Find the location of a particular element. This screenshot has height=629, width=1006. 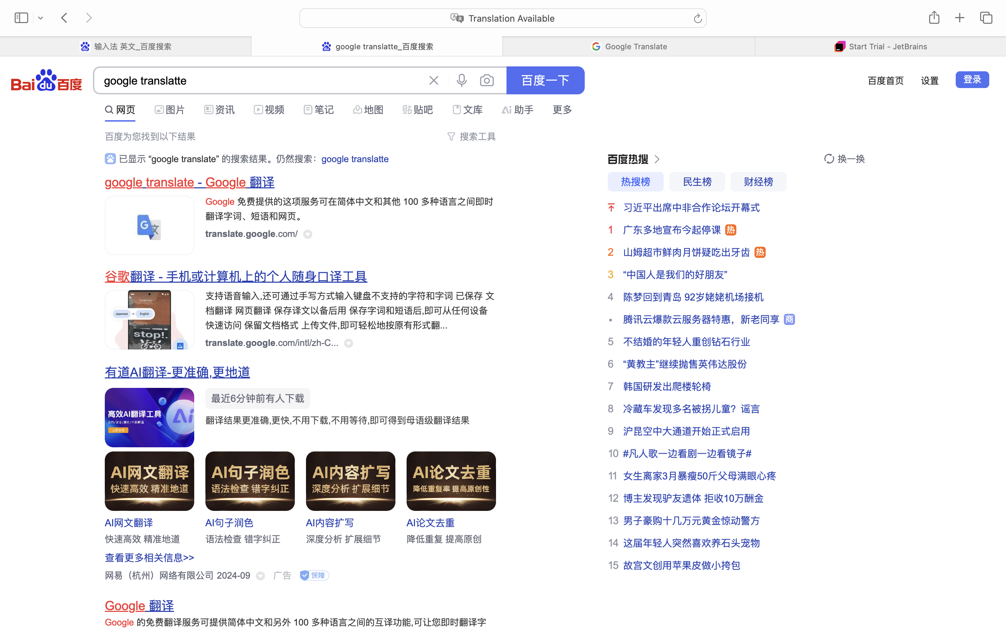

翻译 - 手机或计算机上的个人随身口译工具 is located at coordinates (249, 277).